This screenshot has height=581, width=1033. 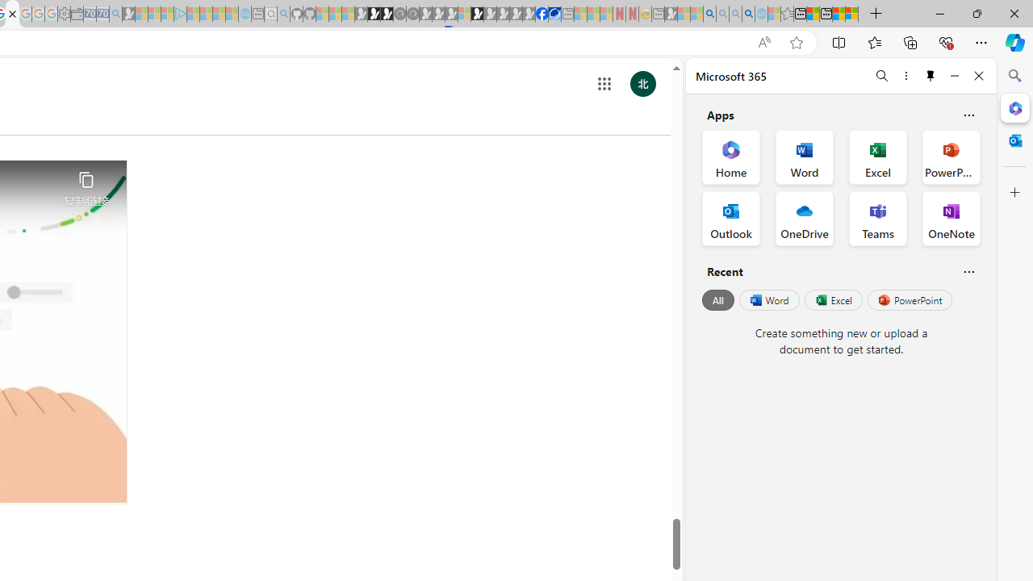 I want to click on OneNote Office App, so click(x=951, y=218).